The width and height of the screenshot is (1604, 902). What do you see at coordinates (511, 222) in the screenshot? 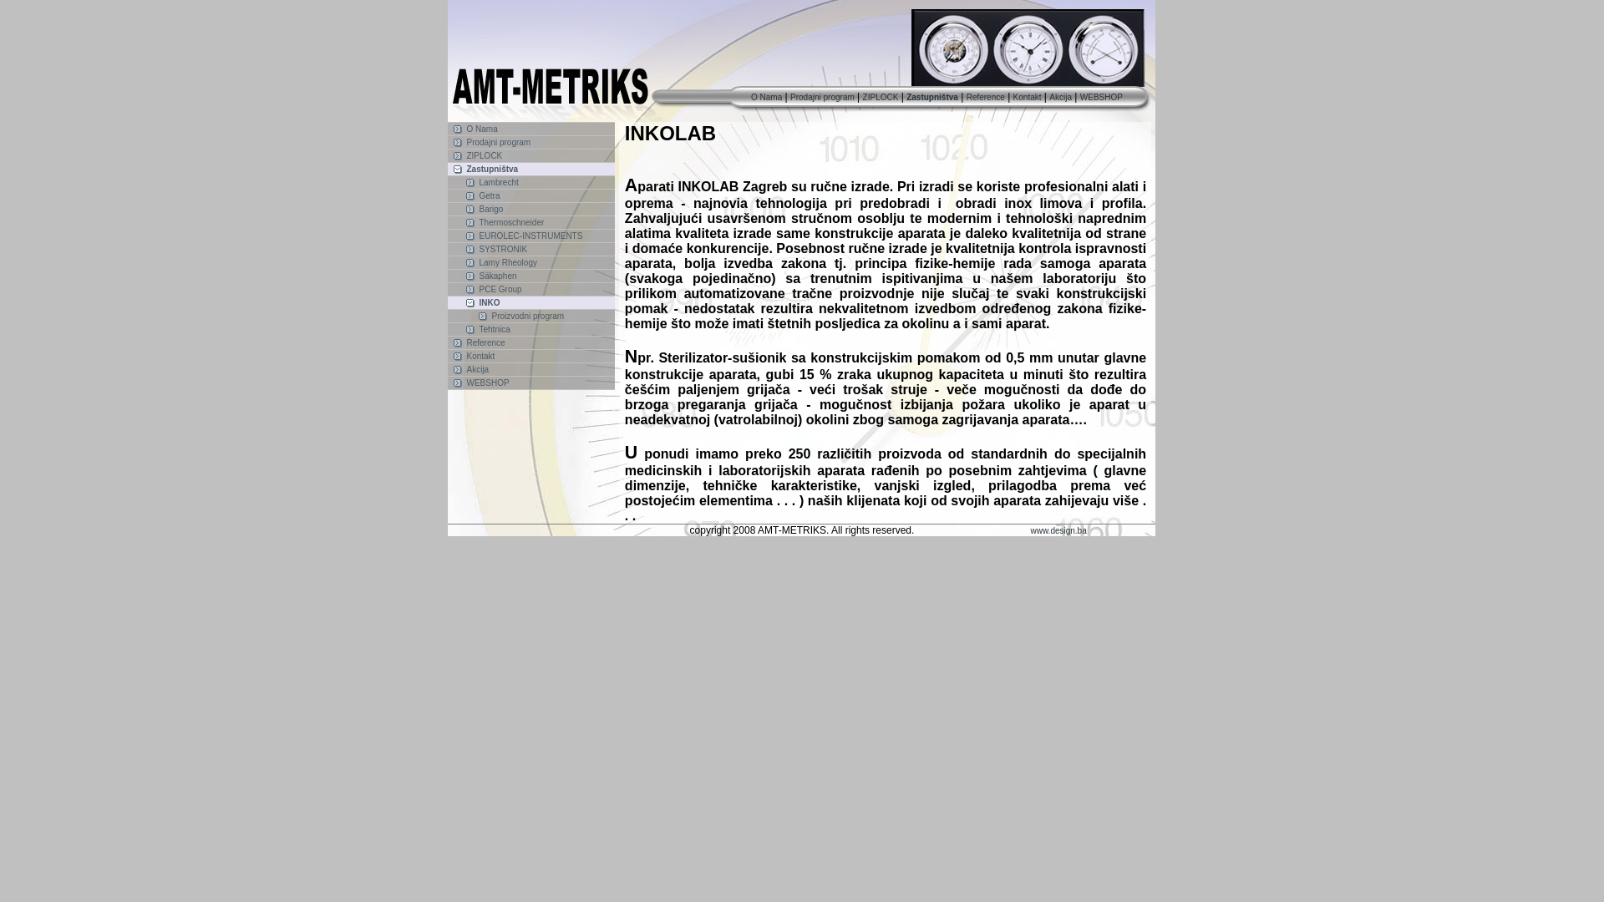
I see `Thermoschneider` at bounding box center [511, 222].